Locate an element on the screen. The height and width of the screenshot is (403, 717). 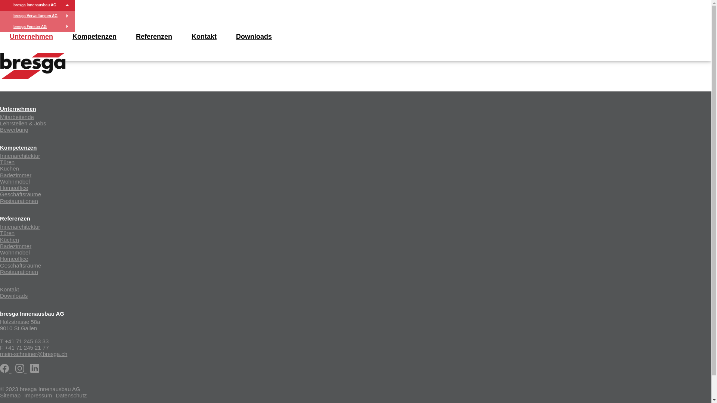
mein-schreiner@bresga.ch is located at coordinates (34, 354).